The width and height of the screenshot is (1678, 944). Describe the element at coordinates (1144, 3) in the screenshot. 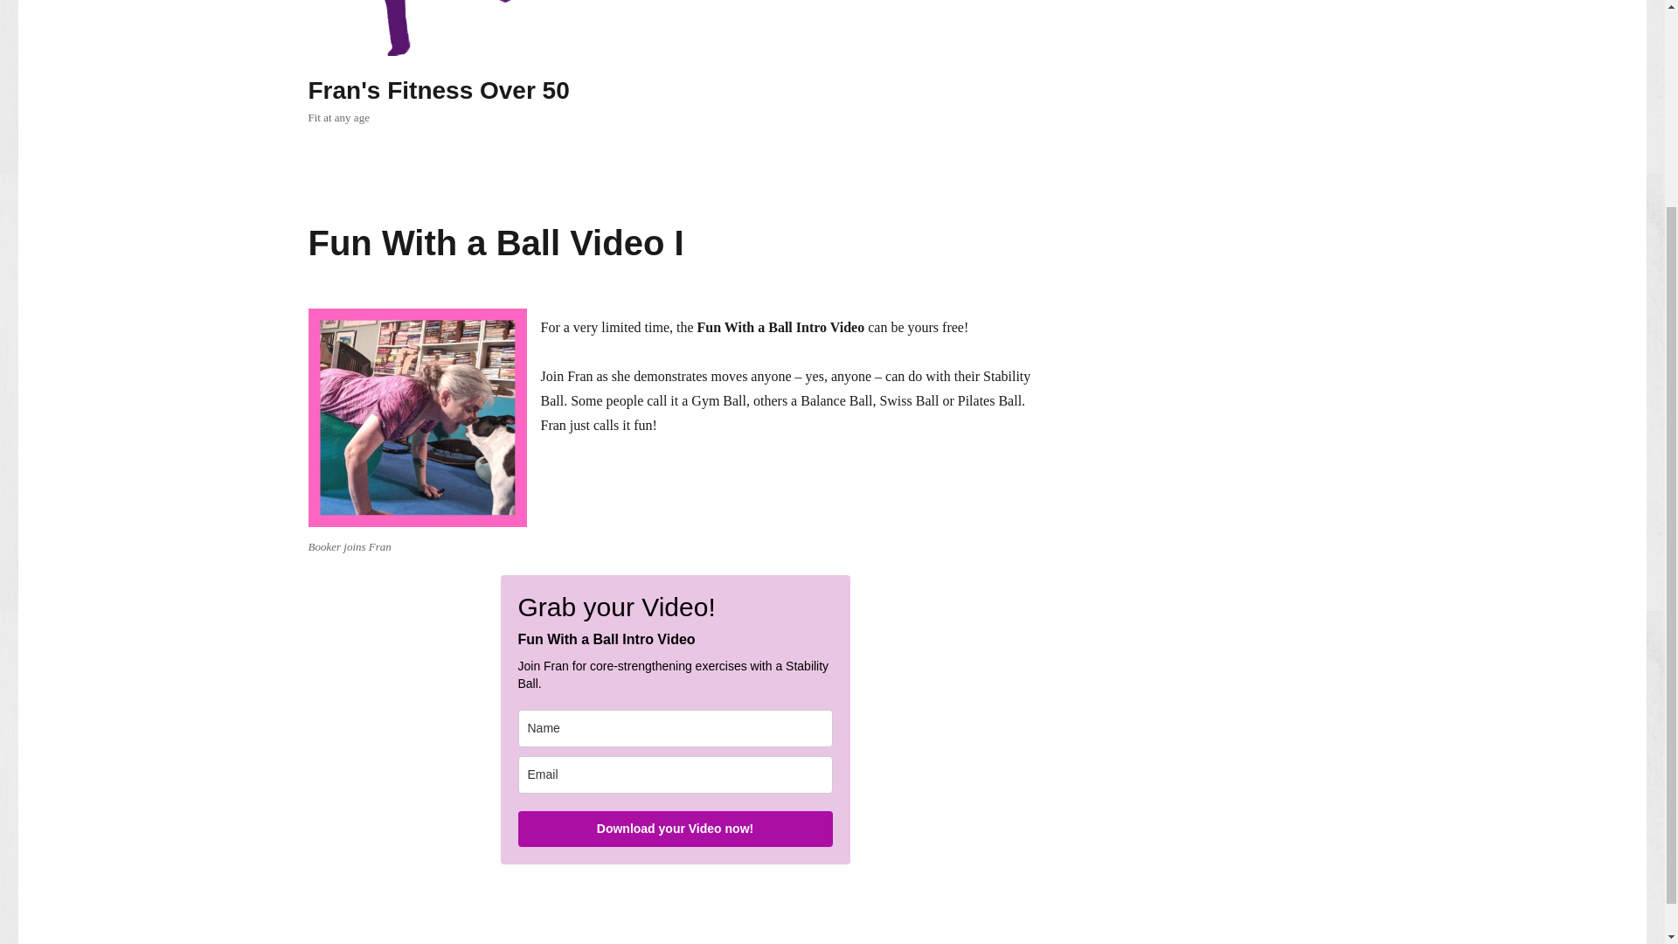

I see `About Me` at that location.